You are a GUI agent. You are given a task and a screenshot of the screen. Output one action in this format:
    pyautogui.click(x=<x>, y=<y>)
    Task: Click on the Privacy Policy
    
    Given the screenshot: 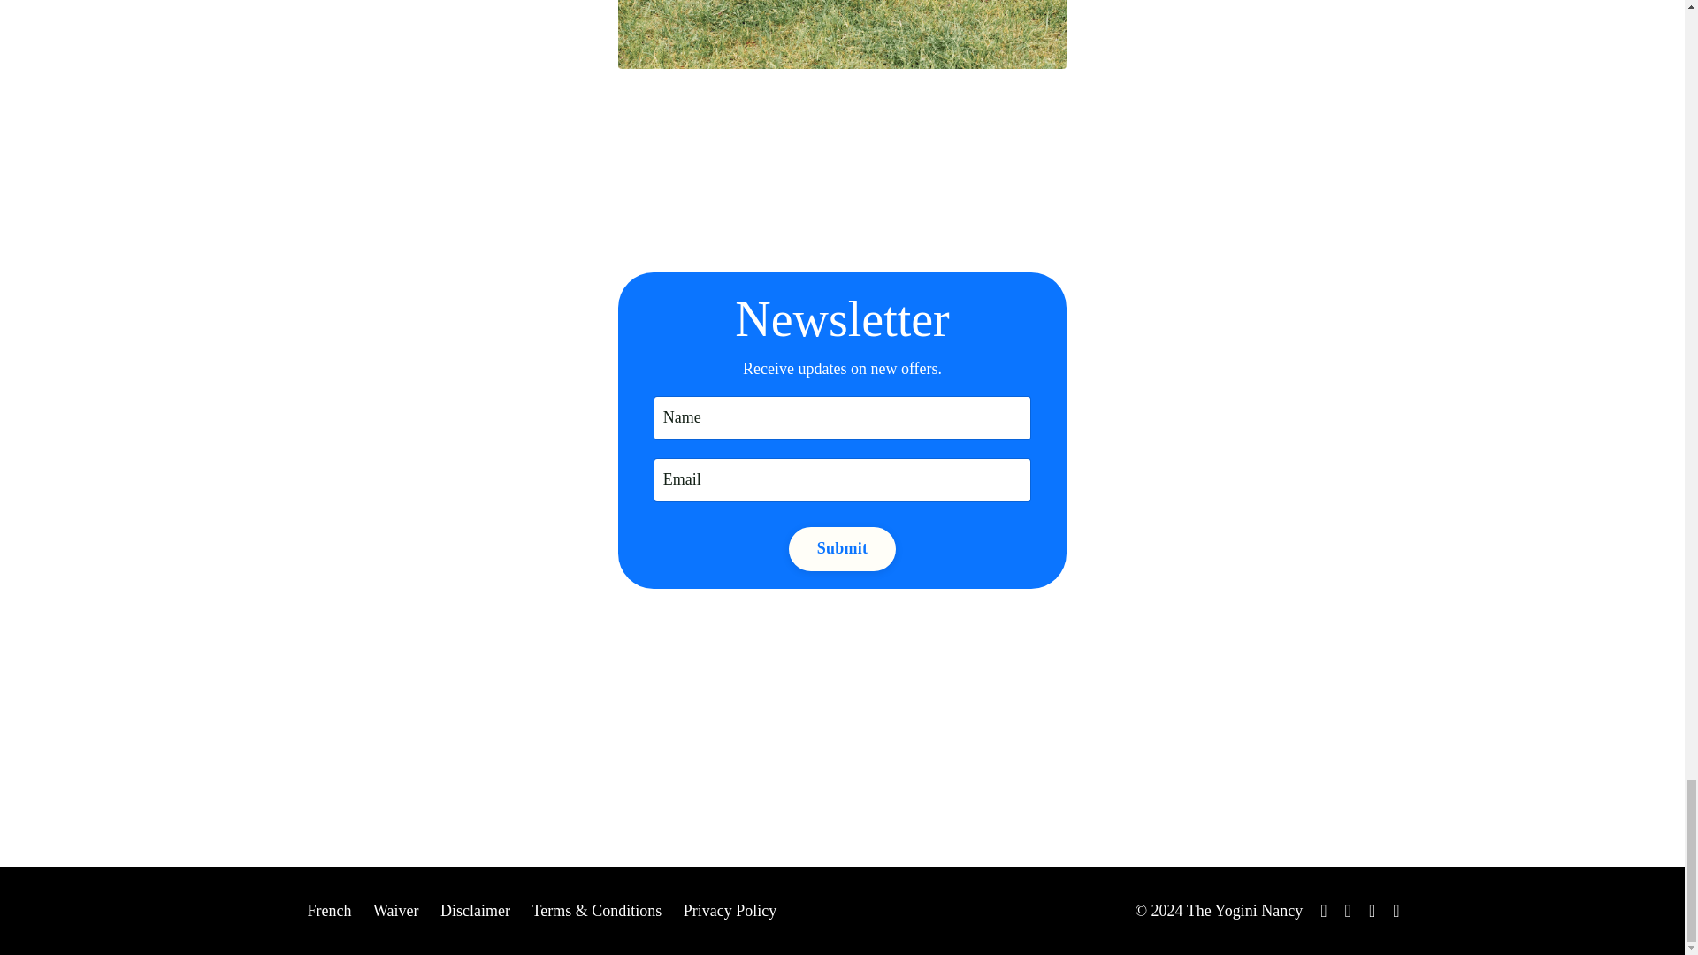 What is the action you would take?
    pyautogui.click(x=730, y=911)
    